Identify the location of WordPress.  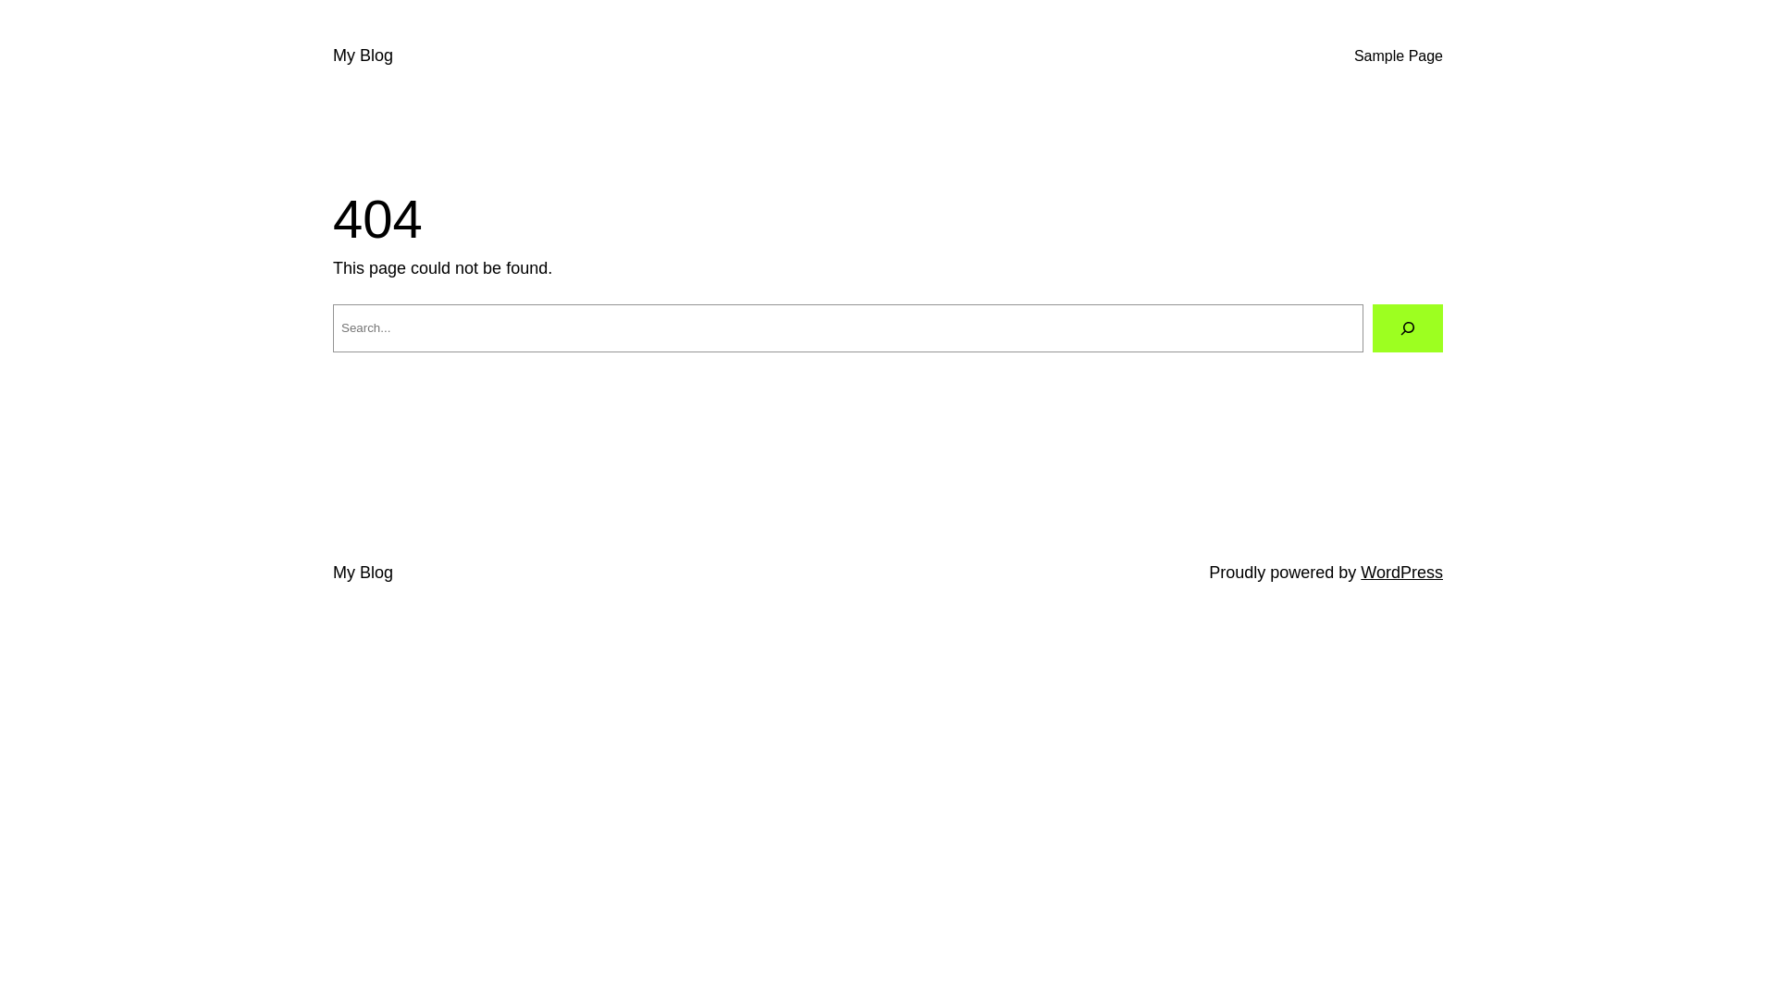
(1402, 573).